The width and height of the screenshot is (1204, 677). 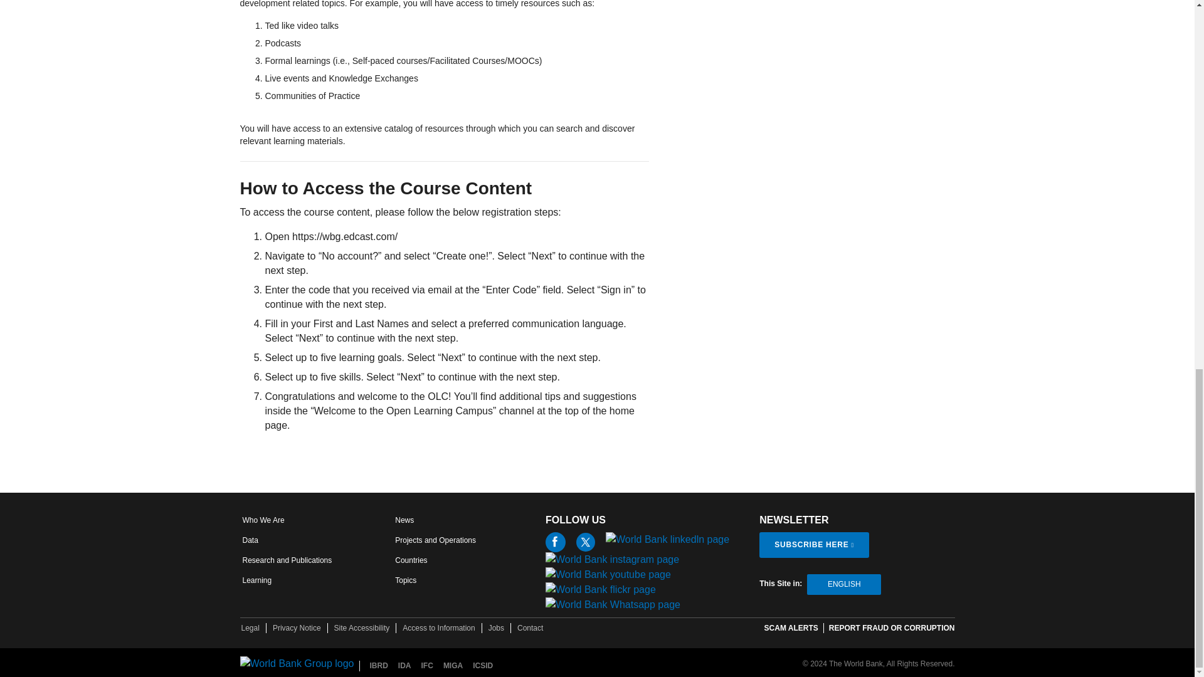 I want to click on Contact, so click(x=530, y=627).